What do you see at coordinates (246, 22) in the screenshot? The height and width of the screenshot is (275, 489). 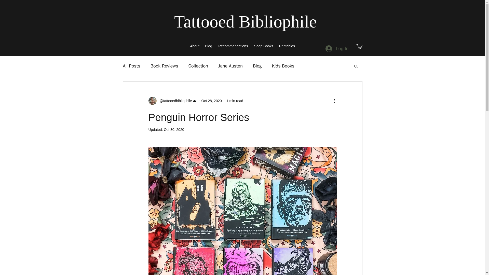 I see `Tattooed Bibliophile` at bounding box center [246, 22].